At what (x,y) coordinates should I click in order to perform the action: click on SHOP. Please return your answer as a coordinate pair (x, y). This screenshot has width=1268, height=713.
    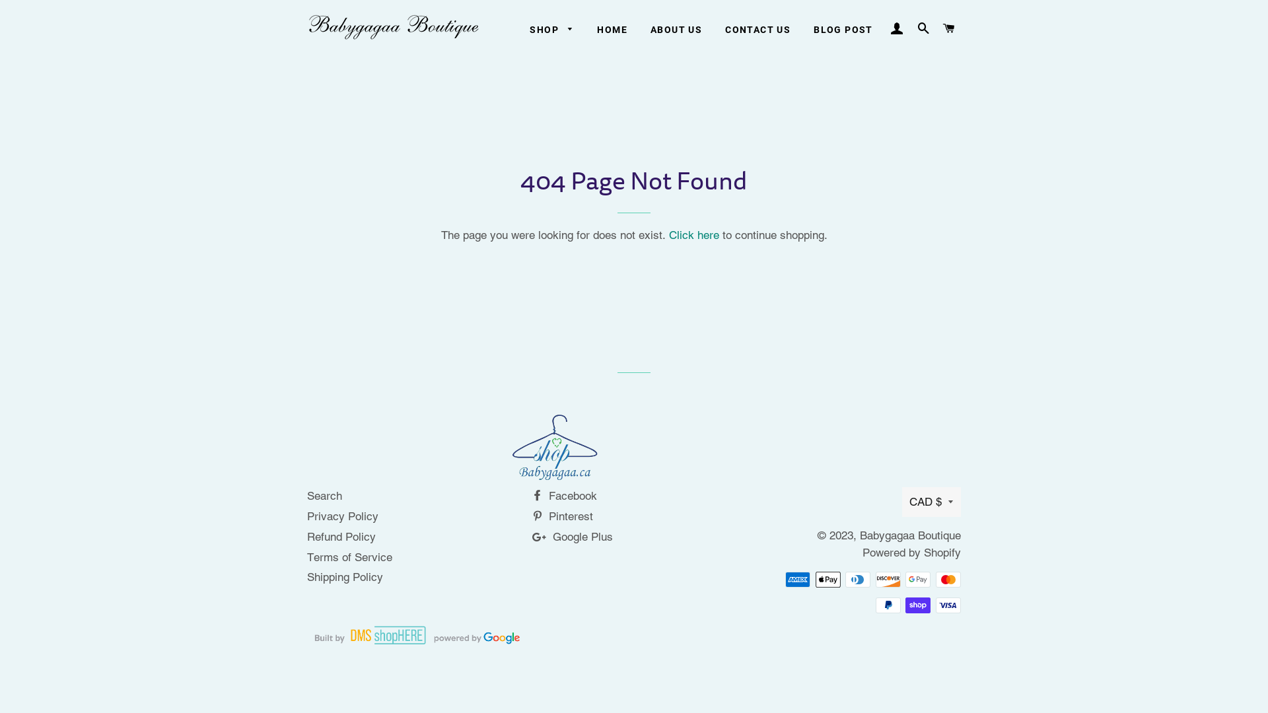
    Looking at the image, I should click on (552, 30).